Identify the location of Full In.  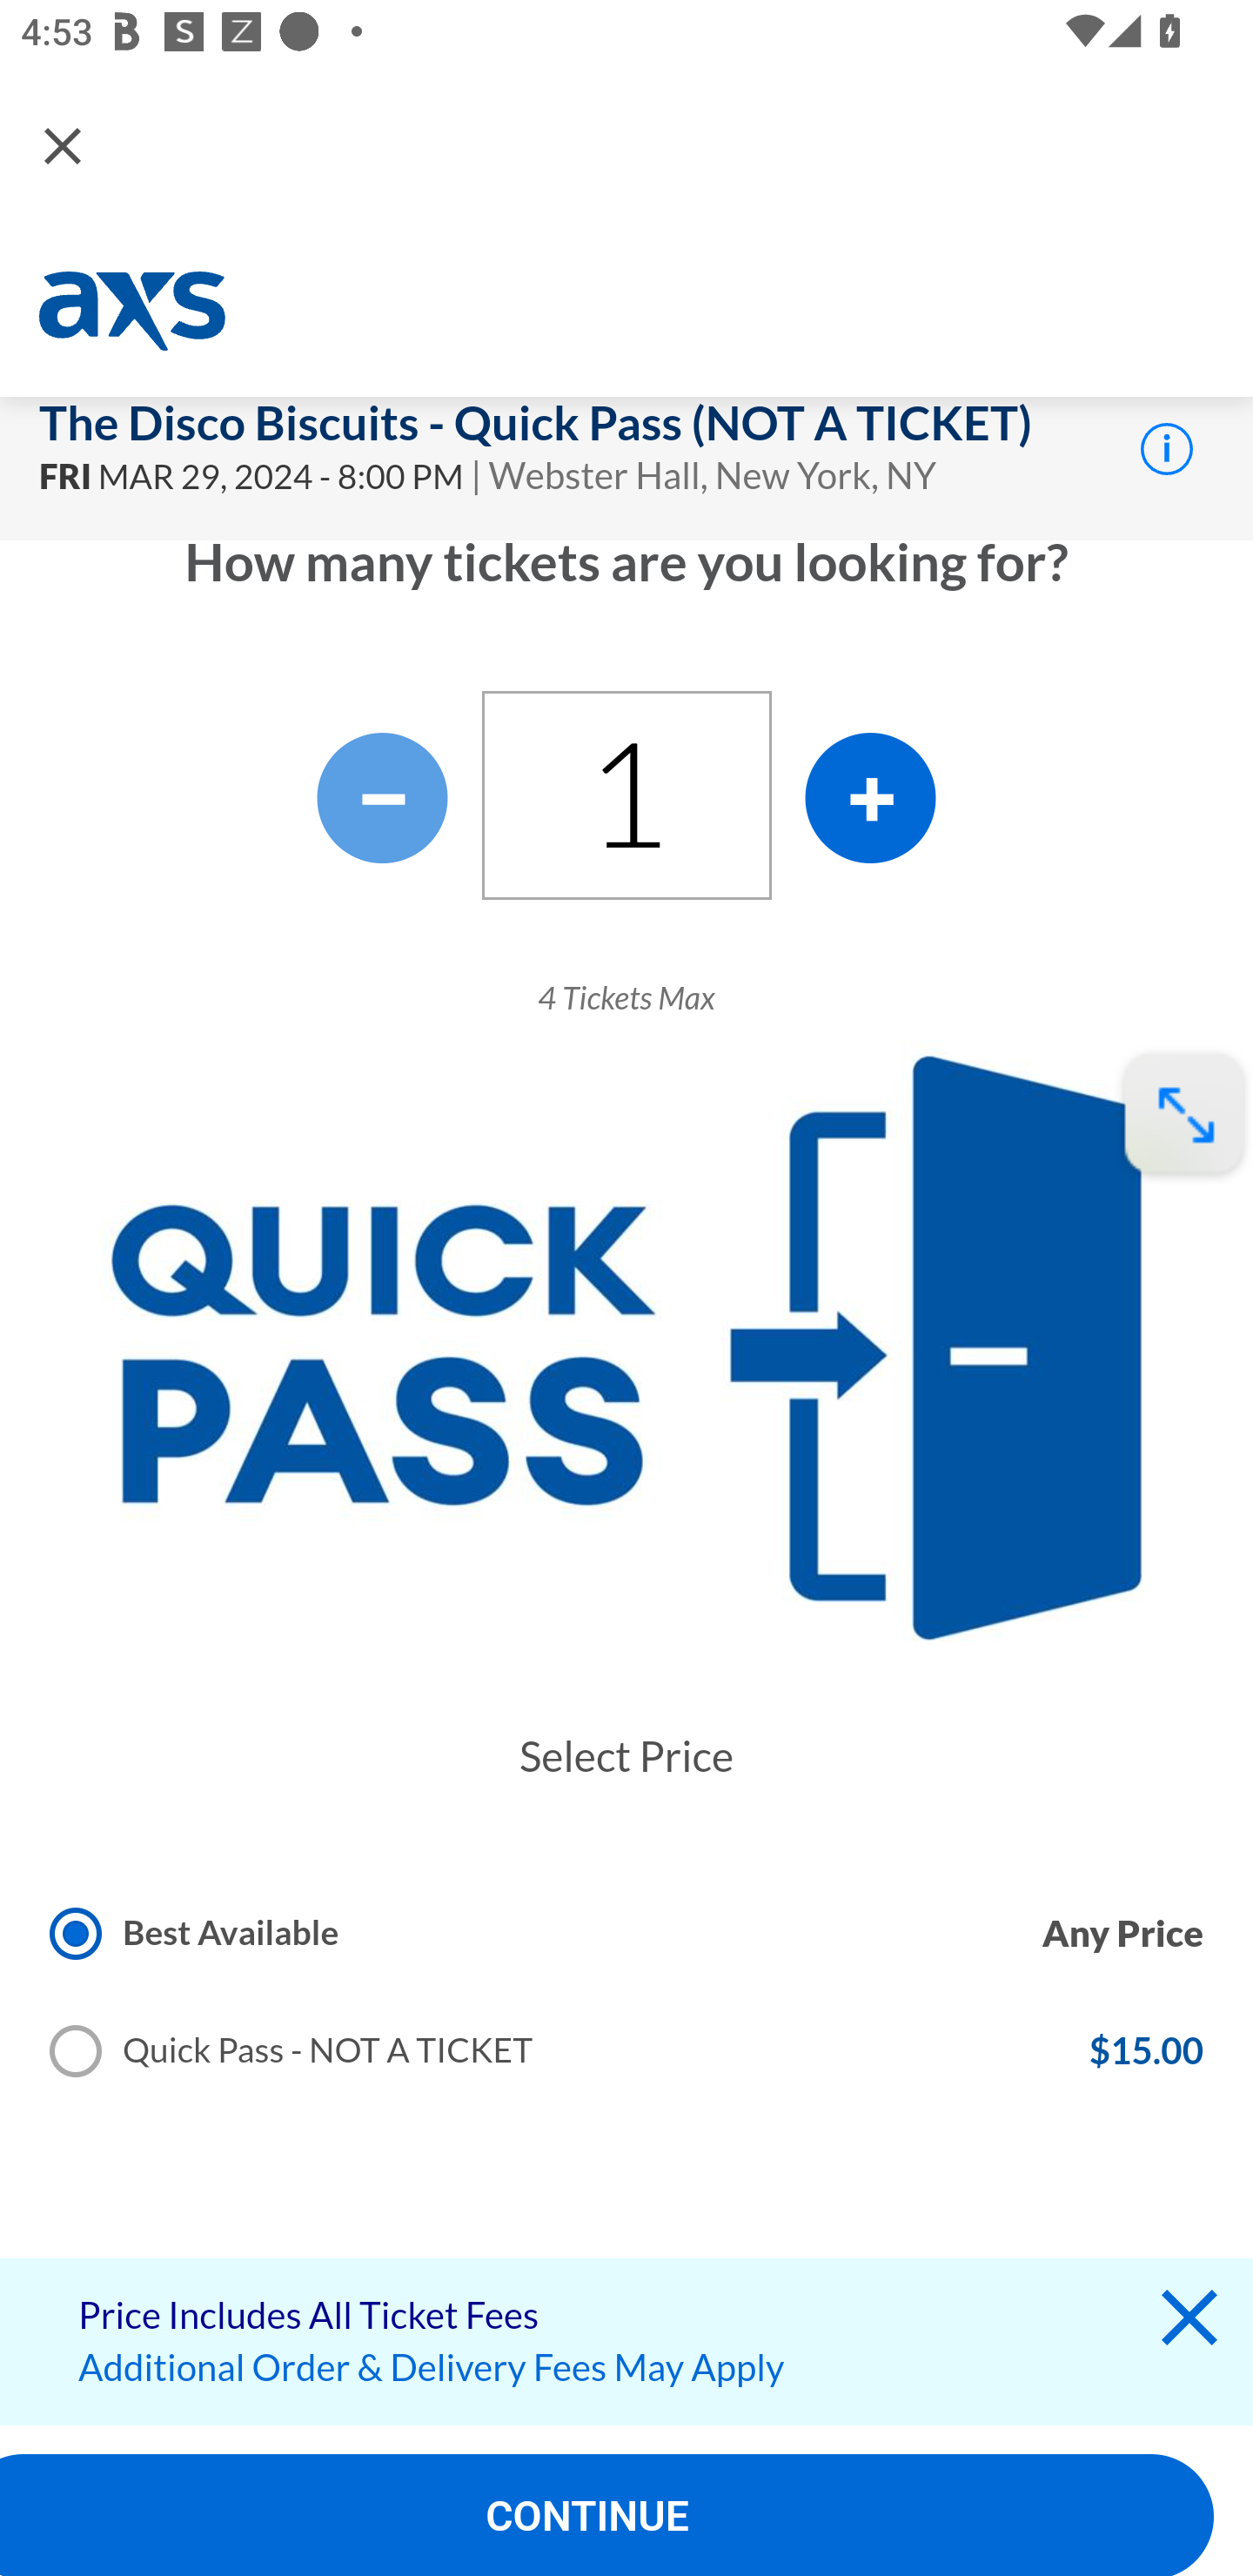
(1183, 1114).